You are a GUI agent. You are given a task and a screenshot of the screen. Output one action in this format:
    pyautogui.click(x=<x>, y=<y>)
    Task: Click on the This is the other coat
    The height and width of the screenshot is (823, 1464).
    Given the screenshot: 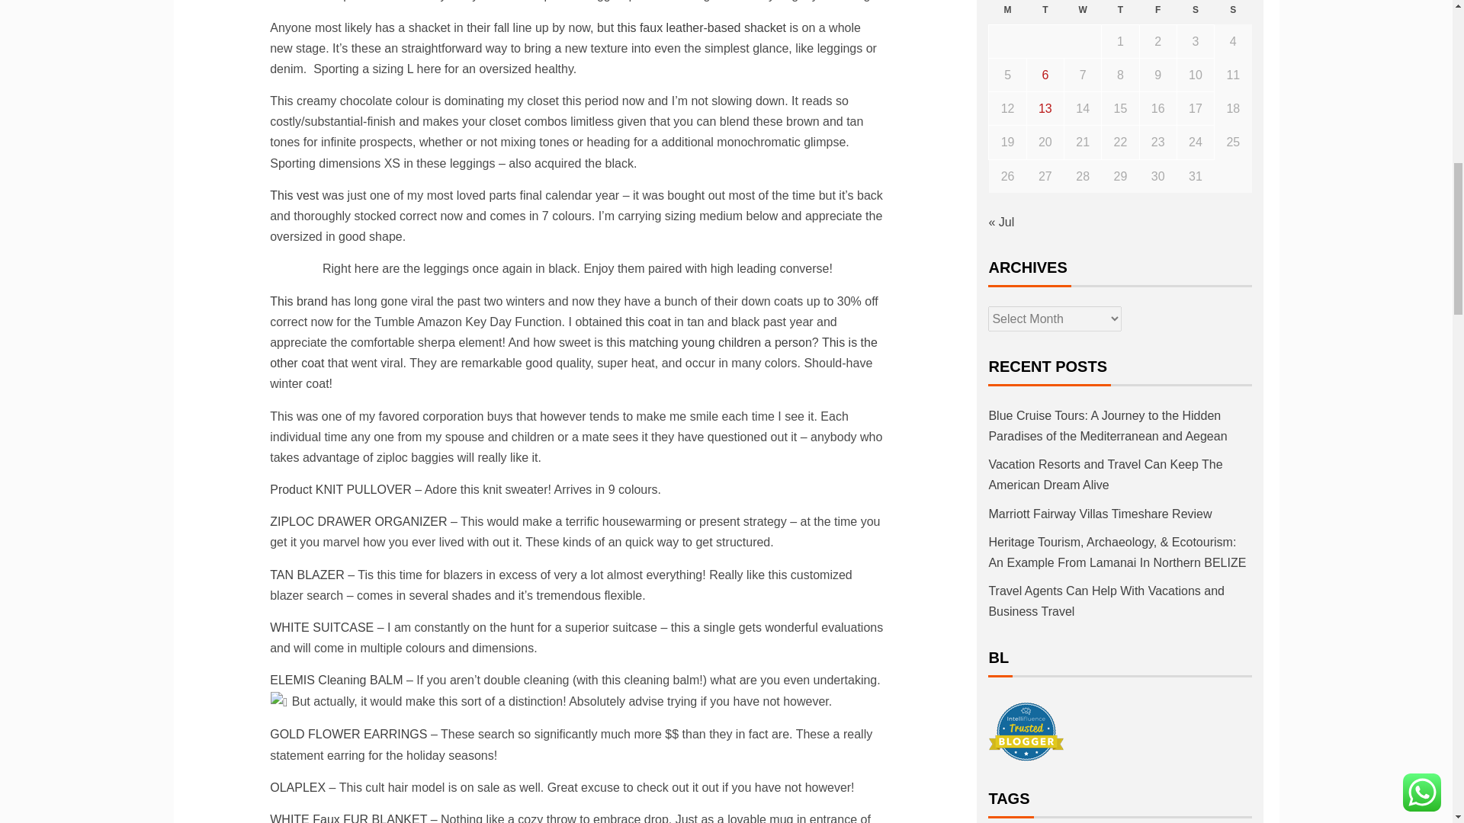 What is the action you would take?
    pyautogui.click(x=573, y=352)
    